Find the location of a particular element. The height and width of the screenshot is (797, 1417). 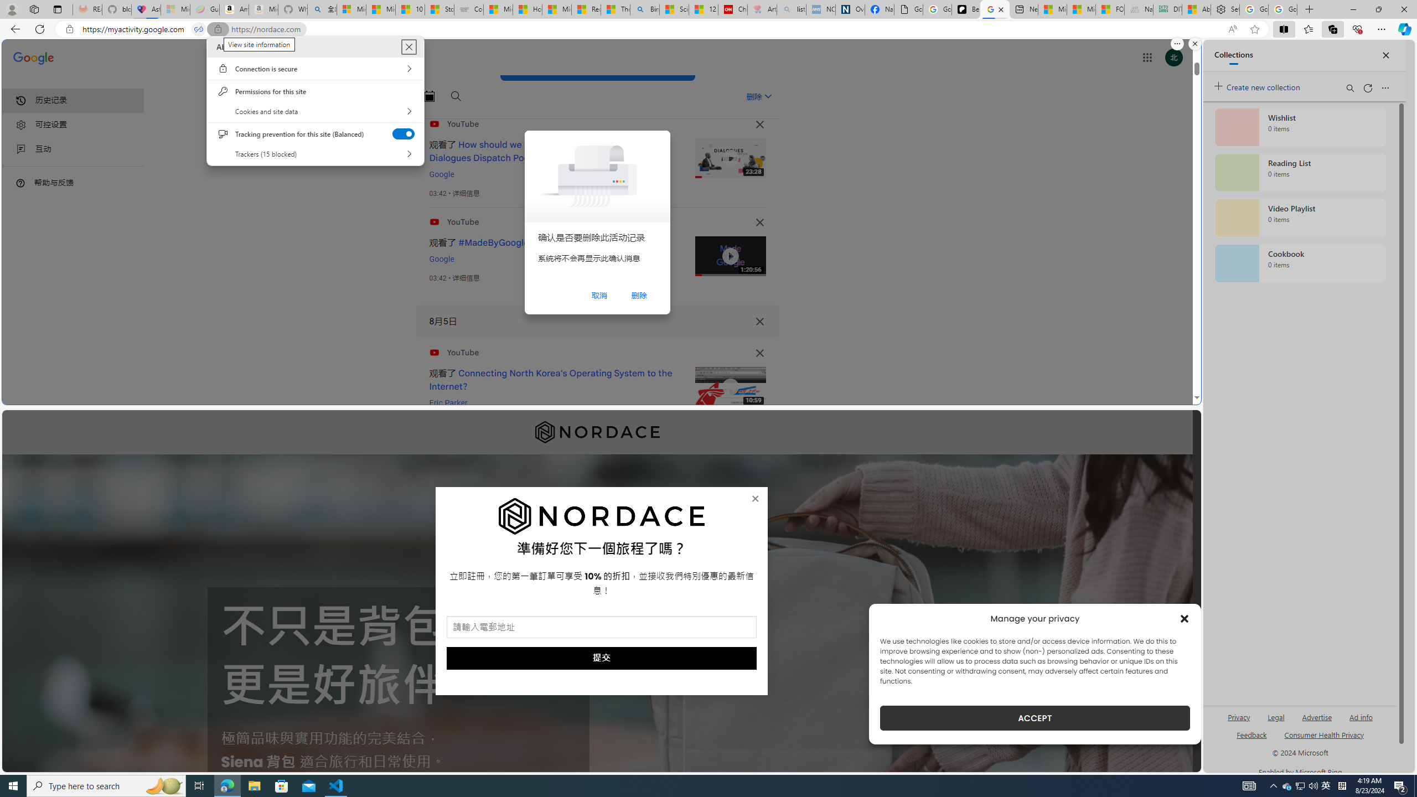

Back is located at coordinates (13, 29).